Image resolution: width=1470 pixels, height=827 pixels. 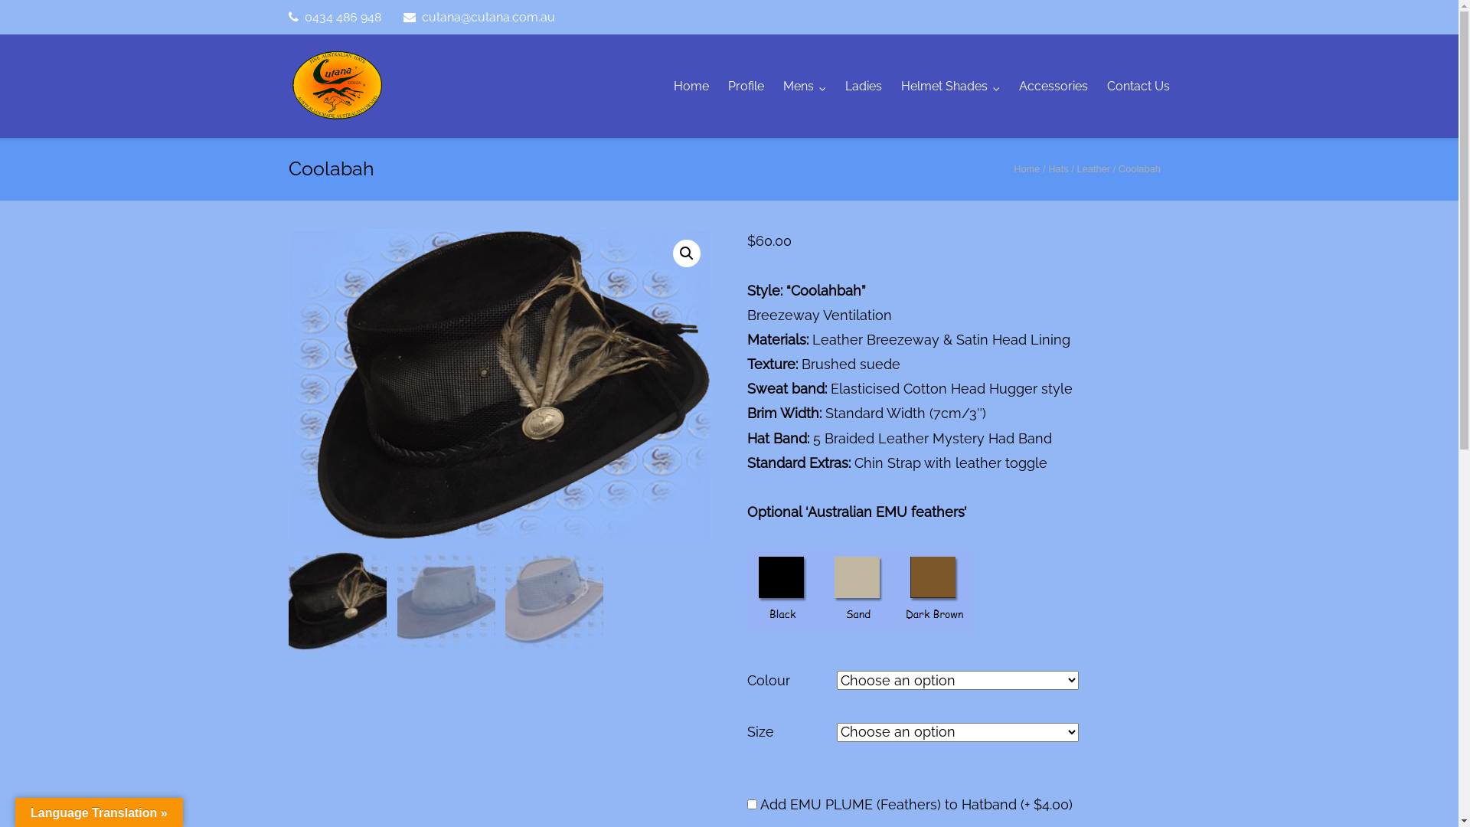 I want to click on Contact Us, so click(x=1138, y=86).